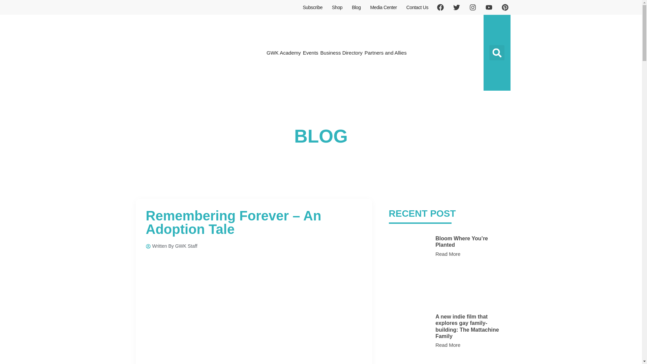  What do you see at coordinates (311, 53) in the screenshot?
I see `Events` at bounding box center [311, 53].